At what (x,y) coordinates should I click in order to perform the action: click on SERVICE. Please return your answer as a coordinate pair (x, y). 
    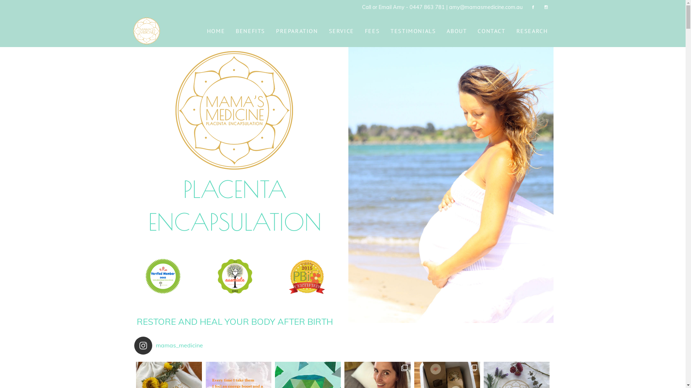
    Looking at the image, I should click on (341, 31).